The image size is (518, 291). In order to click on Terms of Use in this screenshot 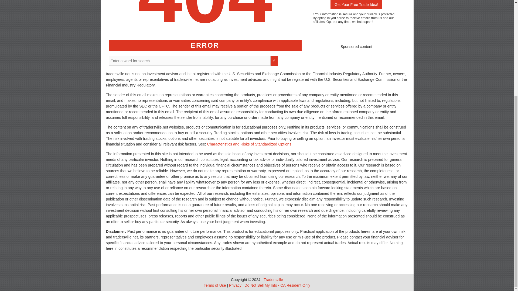, I will do `click(215, 285)`.